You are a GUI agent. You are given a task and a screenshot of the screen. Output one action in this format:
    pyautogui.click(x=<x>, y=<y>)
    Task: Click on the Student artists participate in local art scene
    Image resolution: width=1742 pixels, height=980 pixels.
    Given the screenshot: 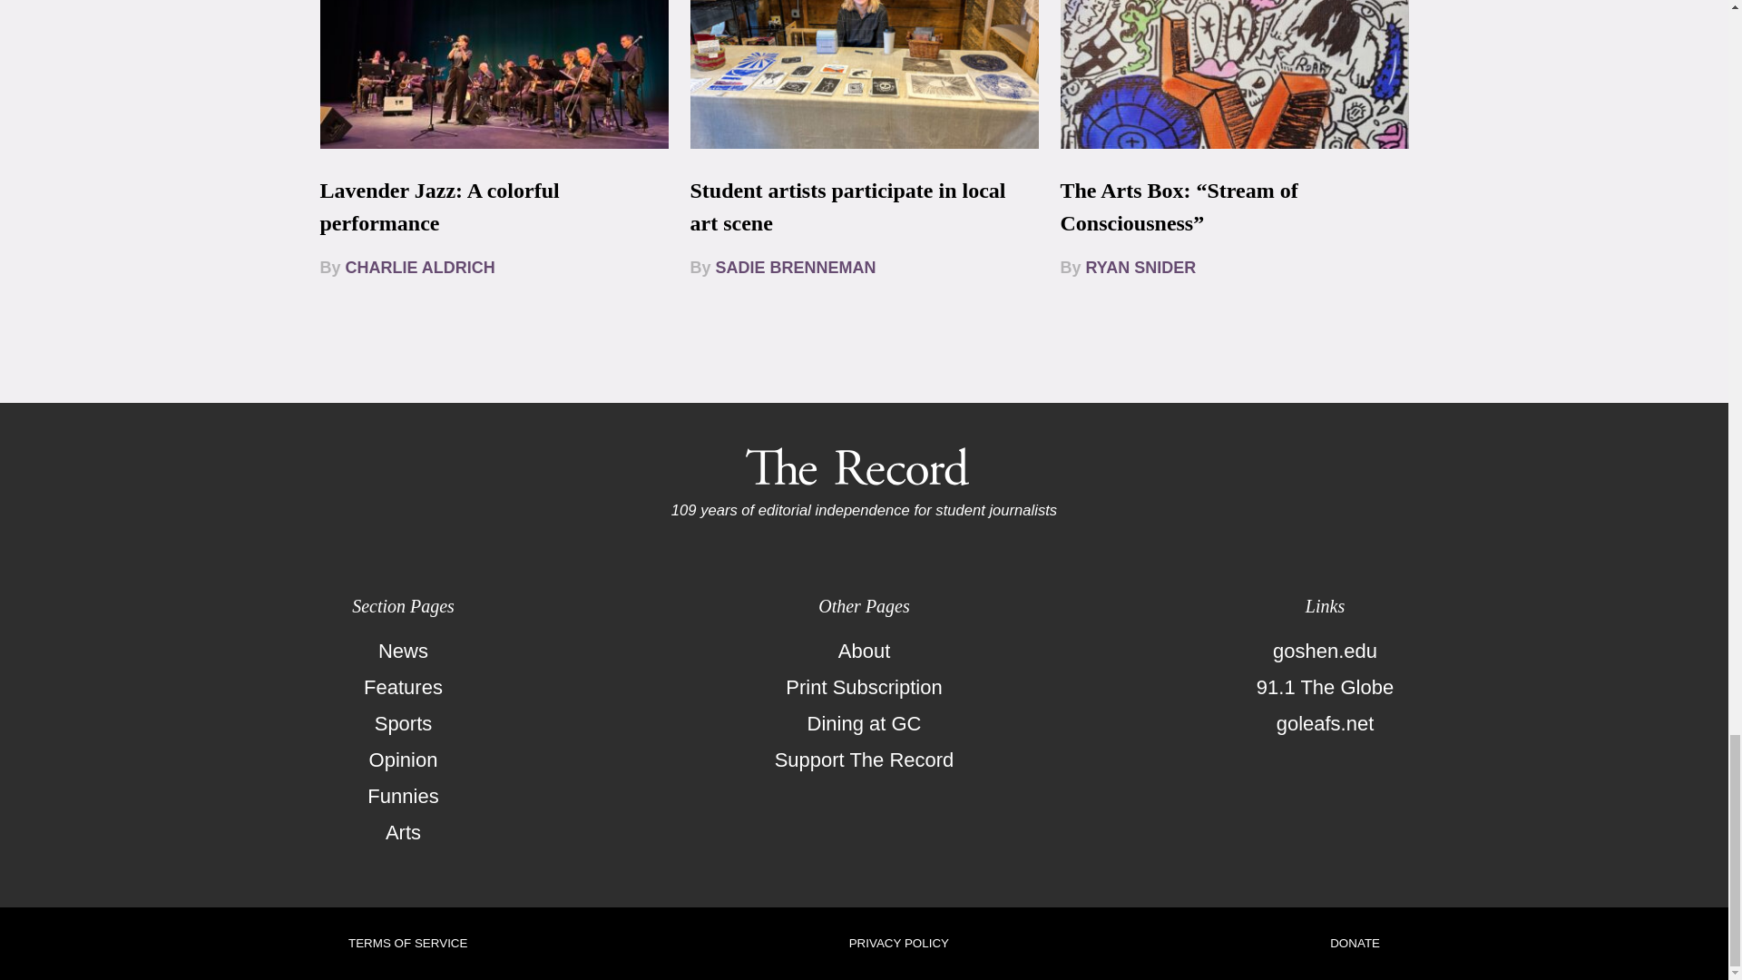 What is the action you would take?
    pyautogui.click(x=847, y=207)
    